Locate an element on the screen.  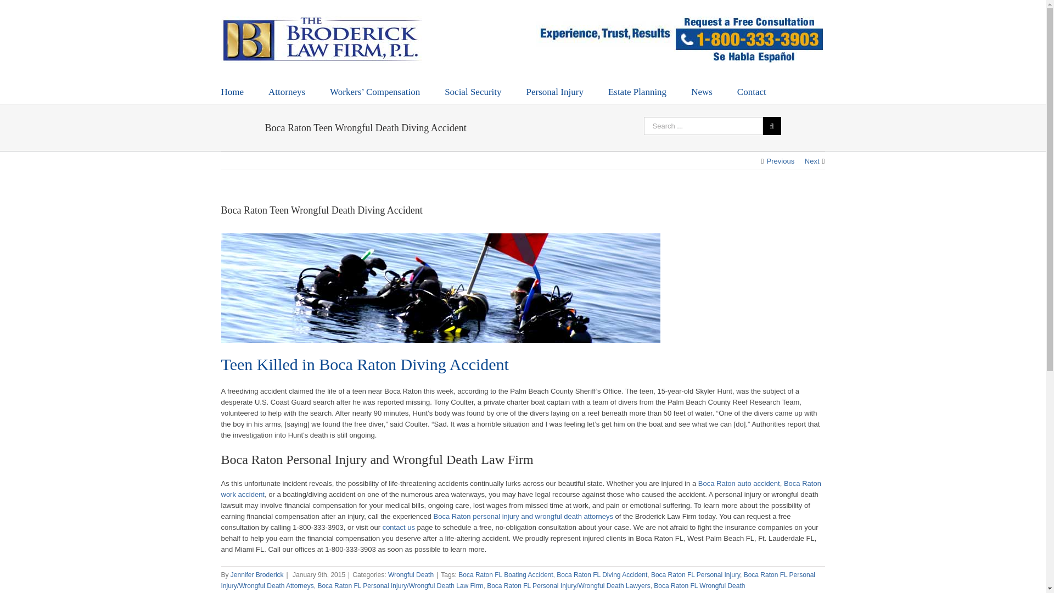
Contact is located at coordinates (751, 91).